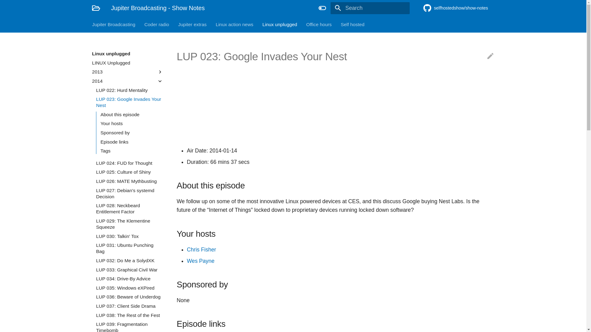  Describe the element at coordinates (114, 24) in the screenshot. I see `Jupiter Broadcasting` at that location.